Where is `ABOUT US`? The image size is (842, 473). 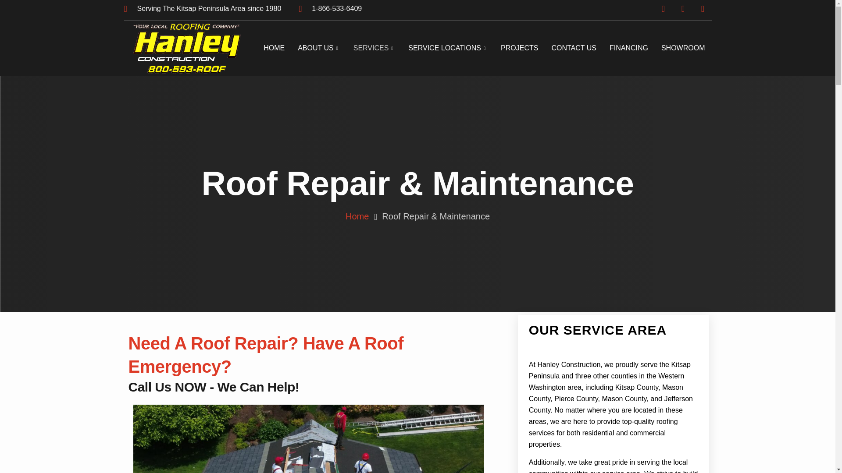 ABOUT US is located at coordinates (319, 49).